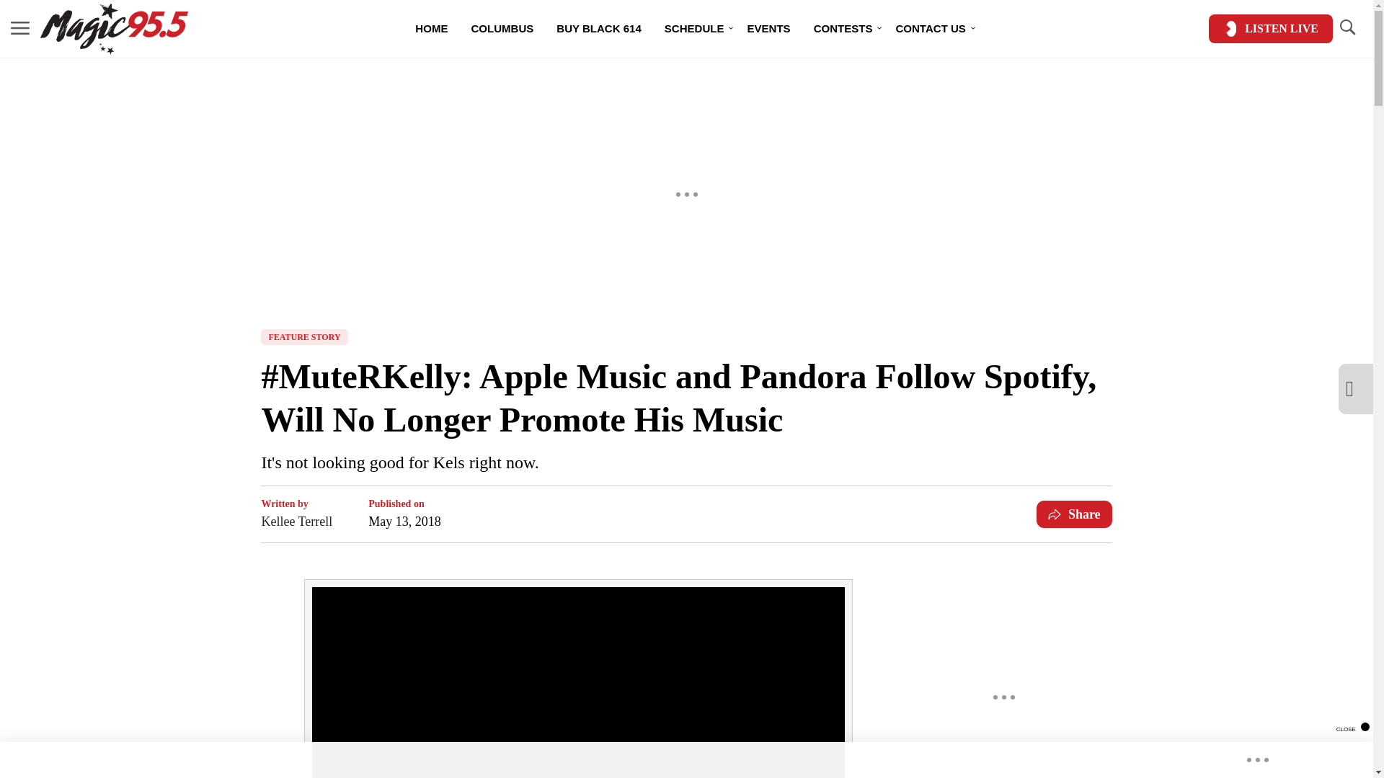 The width and height of the screenshot is (1384, 778). Describe the element at coordinates (1074, 514) in the screenshot. I see `Share` at that location.